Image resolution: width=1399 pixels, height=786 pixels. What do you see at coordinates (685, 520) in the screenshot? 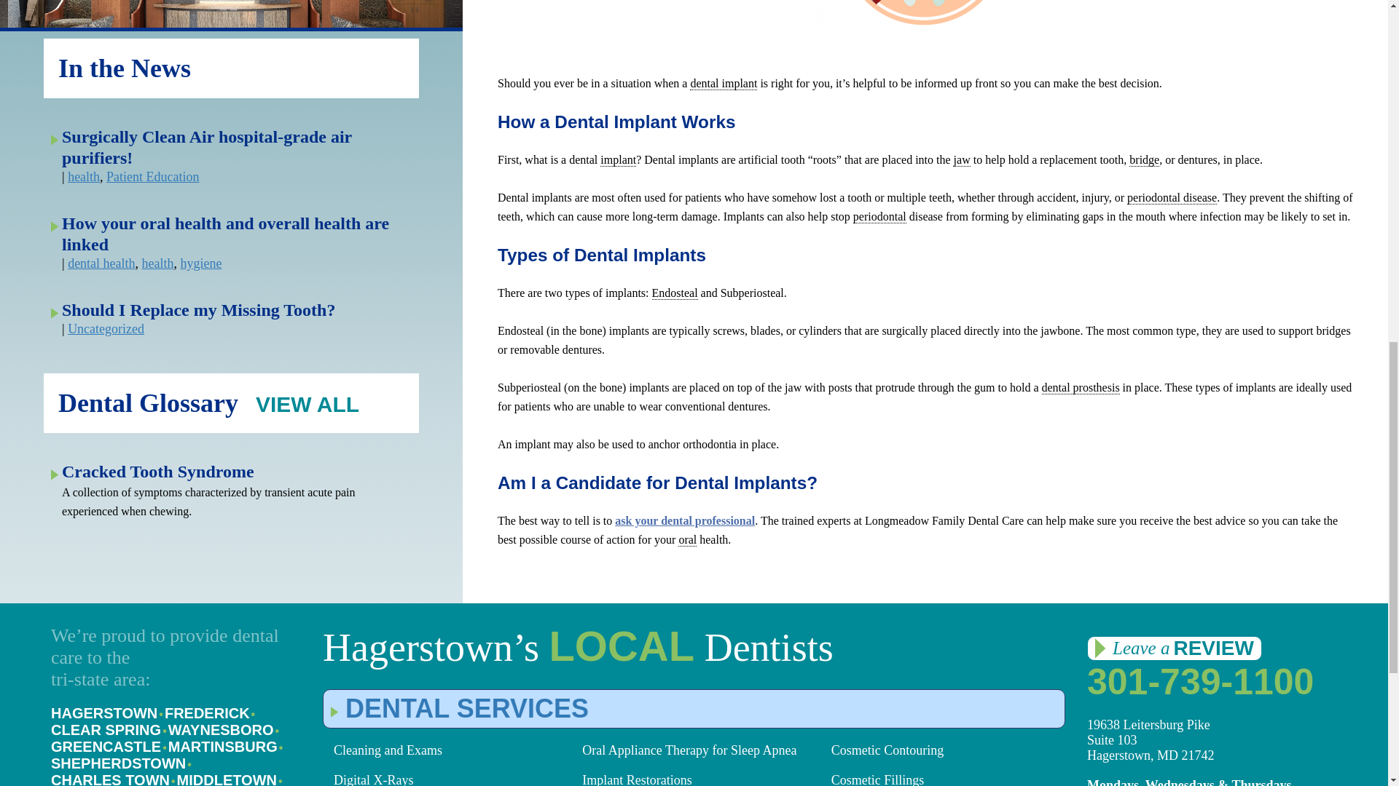
I see `ask your dental professional` at bounding box center [685, 520].